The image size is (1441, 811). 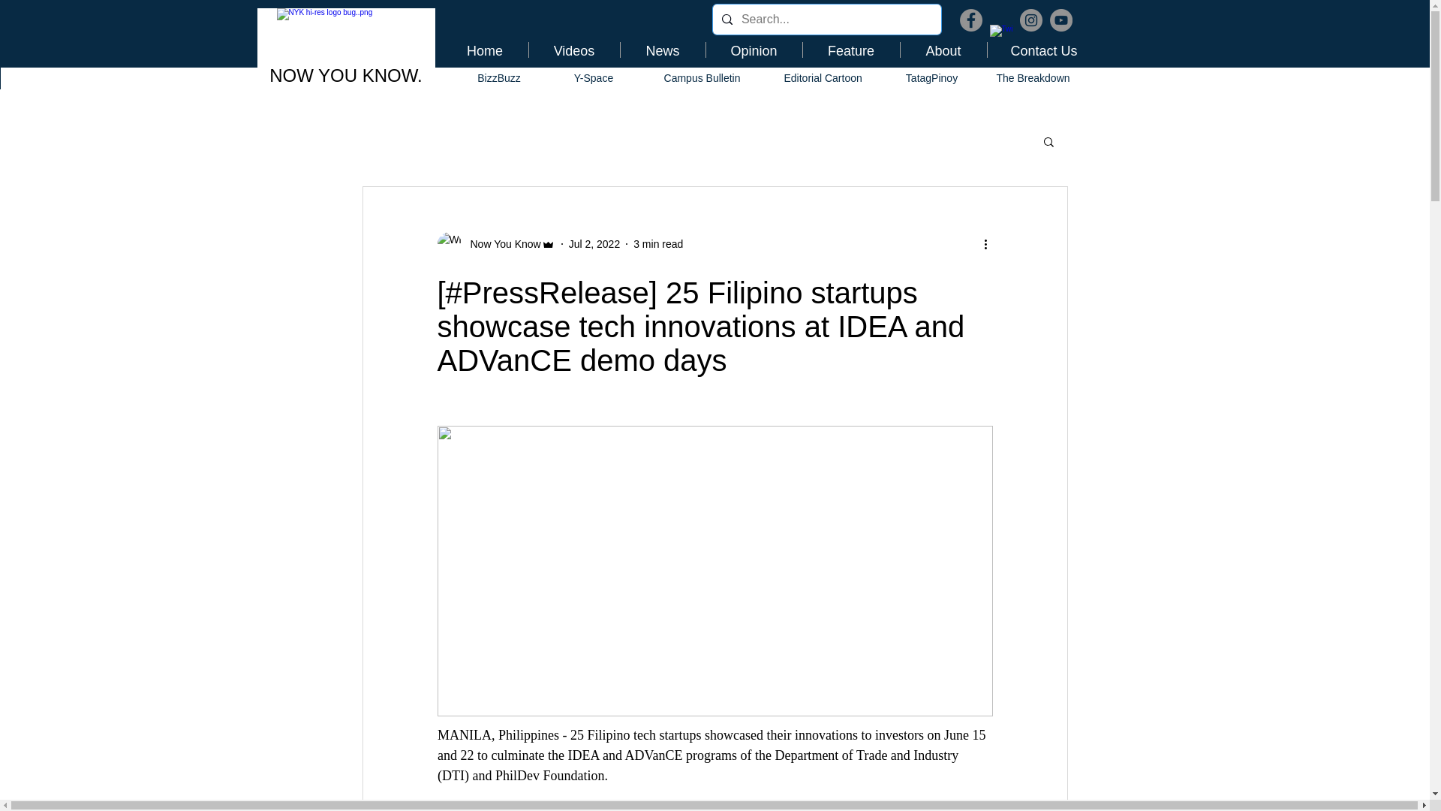 What do you see at coordinates (498, 78) in the screenshot?
I see `BizzBuzz` at bounding box center [498, 78].